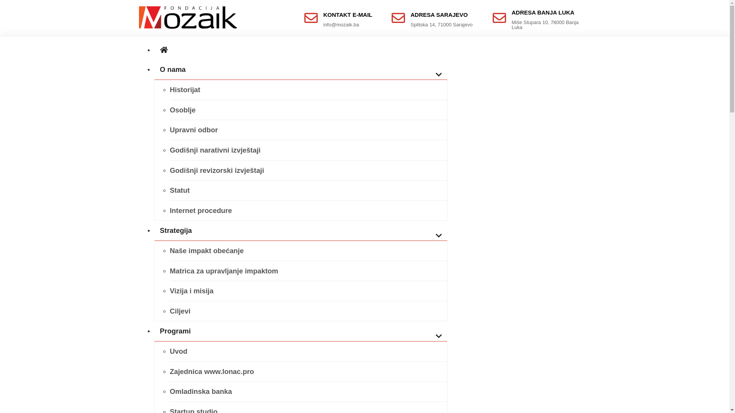 The image size is (735, 413). Describe the element at coordinates (309, 392) in the screenshot. I see `Omladinska banka` at that location.